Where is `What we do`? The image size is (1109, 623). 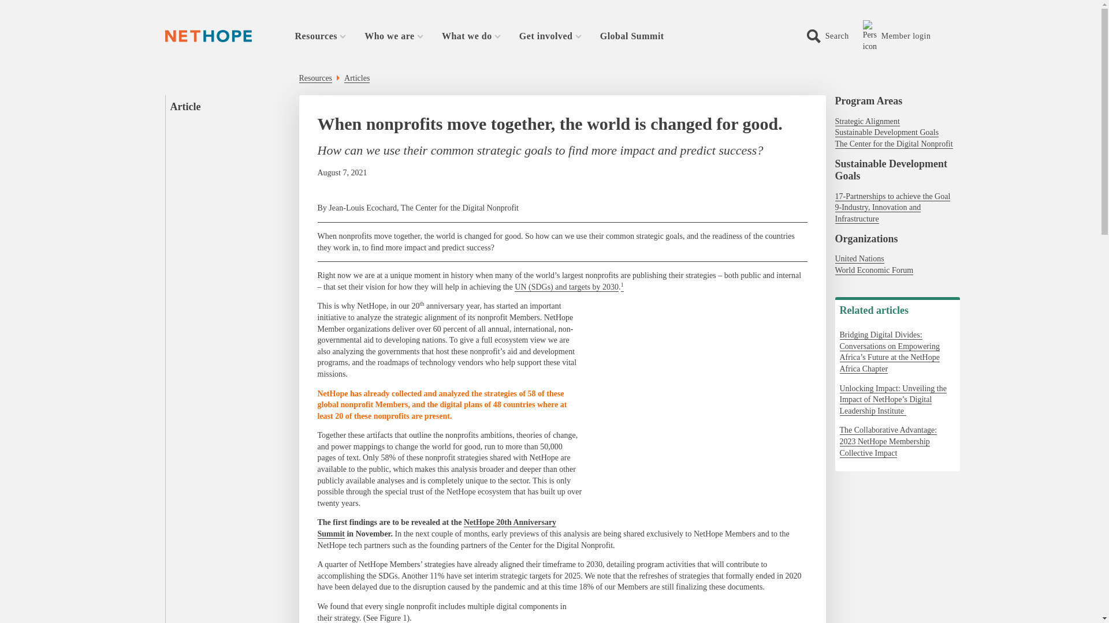
What we do is located at coordinates (471, 36).